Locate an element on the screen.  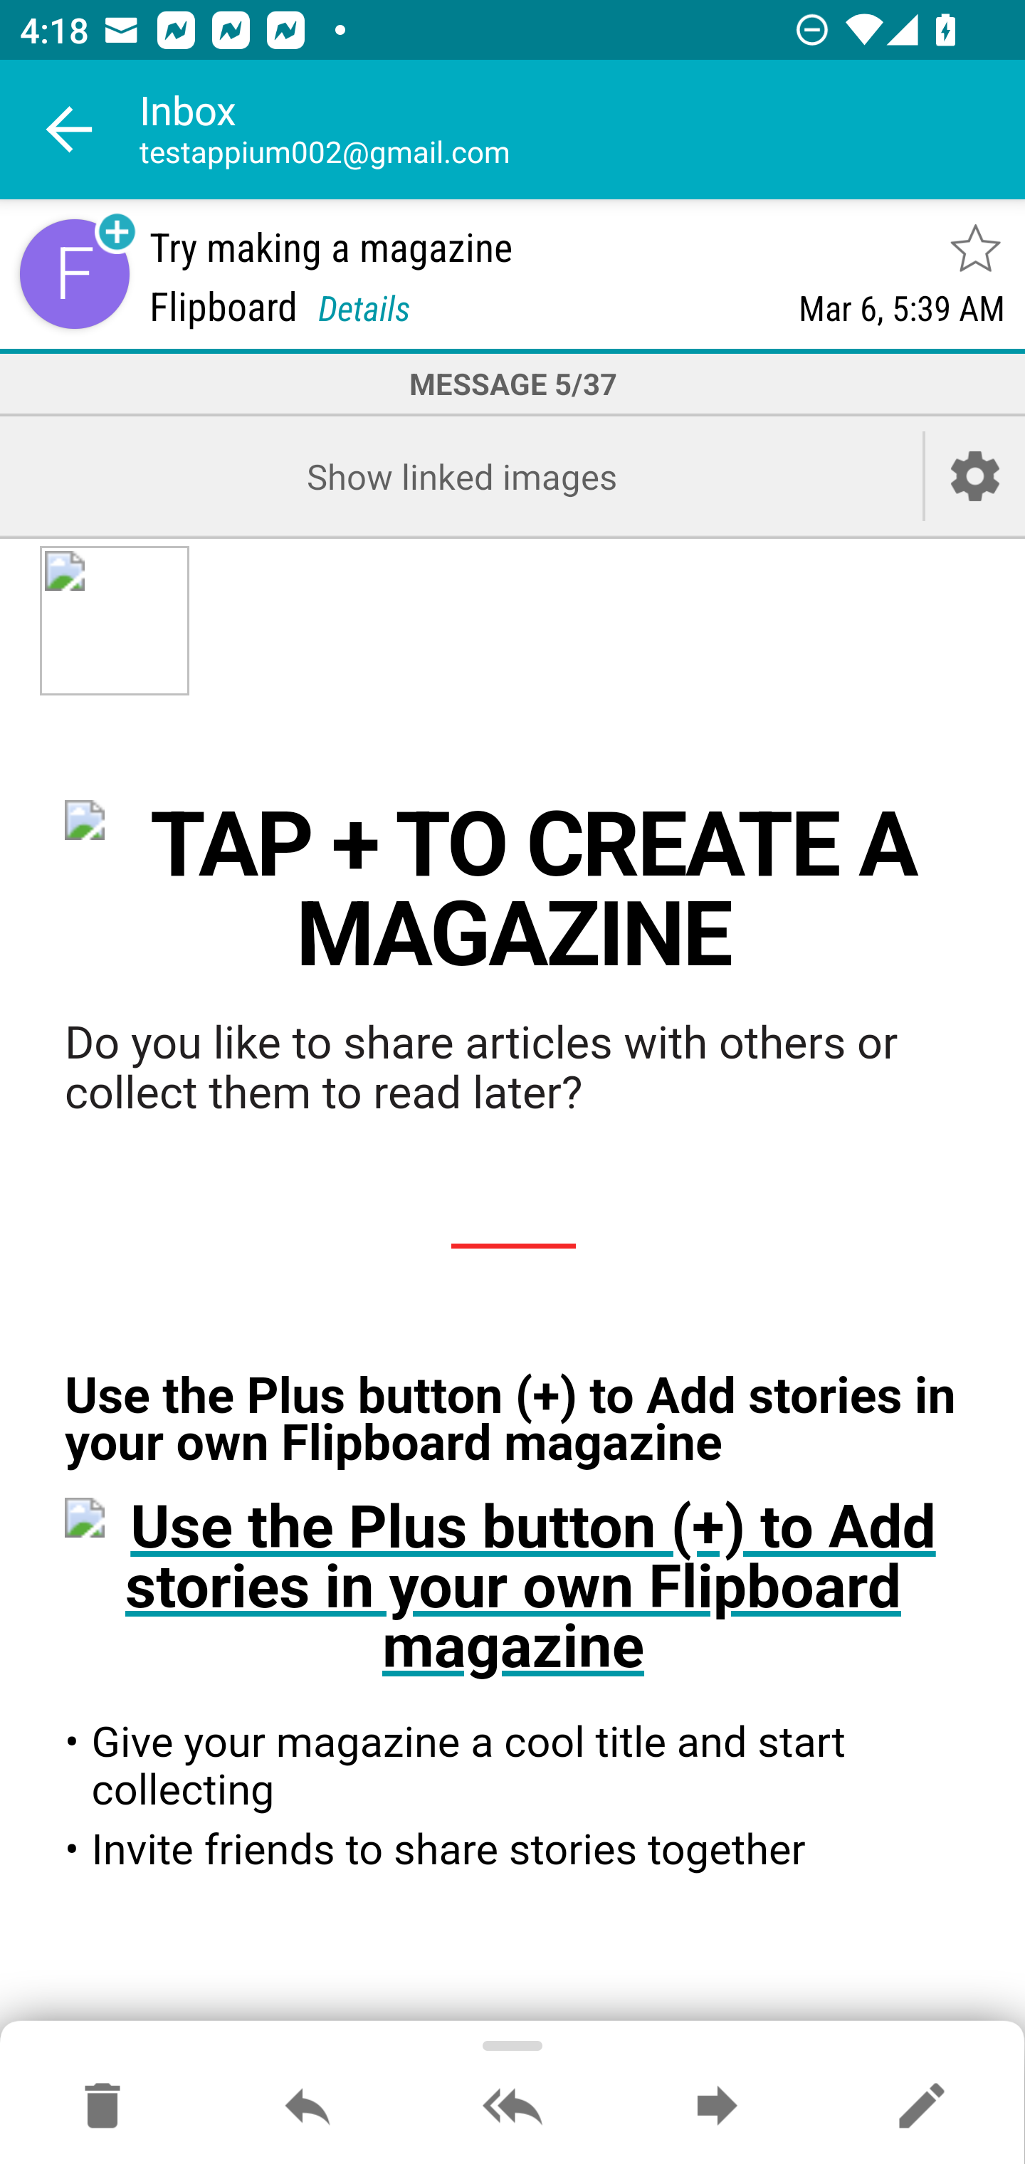
Sender contact button is located at coordinates (74, 273).